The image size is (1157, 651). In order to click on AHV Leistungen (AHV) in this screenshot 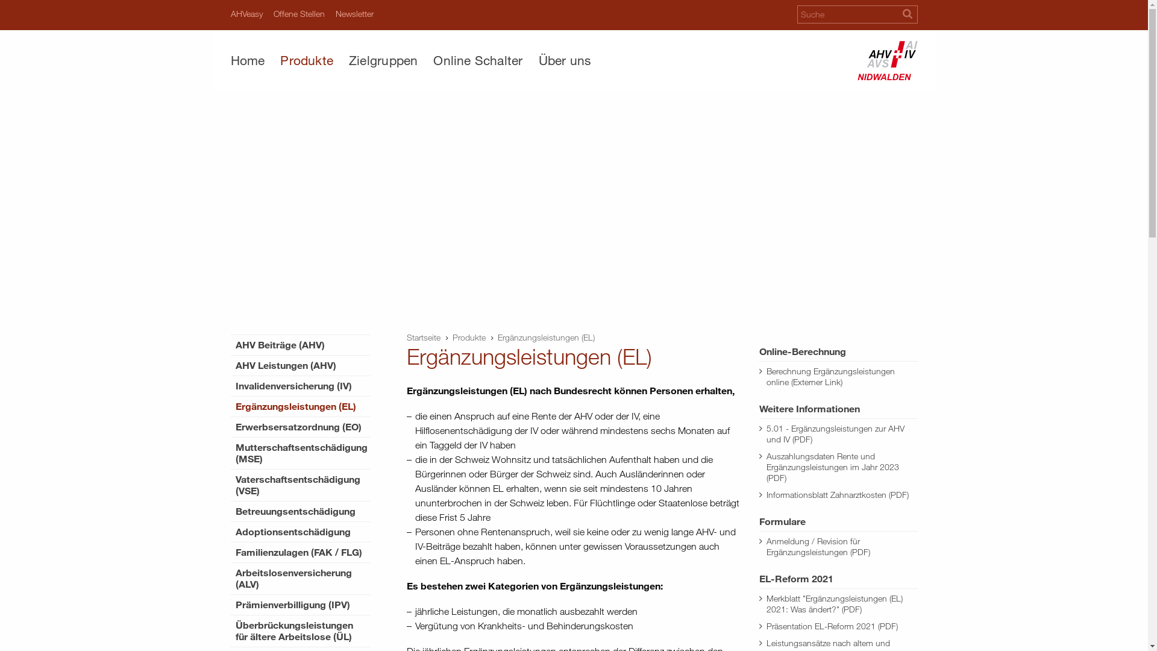, I will do `click(300, 365)`.